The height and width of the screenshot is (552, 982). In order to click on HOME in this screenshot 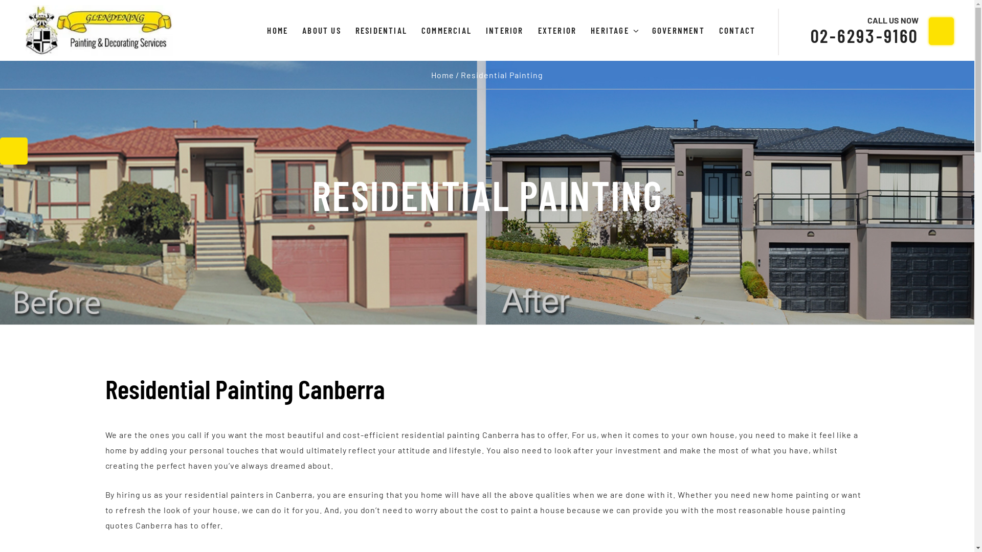, I will do `click(277, 31)`.